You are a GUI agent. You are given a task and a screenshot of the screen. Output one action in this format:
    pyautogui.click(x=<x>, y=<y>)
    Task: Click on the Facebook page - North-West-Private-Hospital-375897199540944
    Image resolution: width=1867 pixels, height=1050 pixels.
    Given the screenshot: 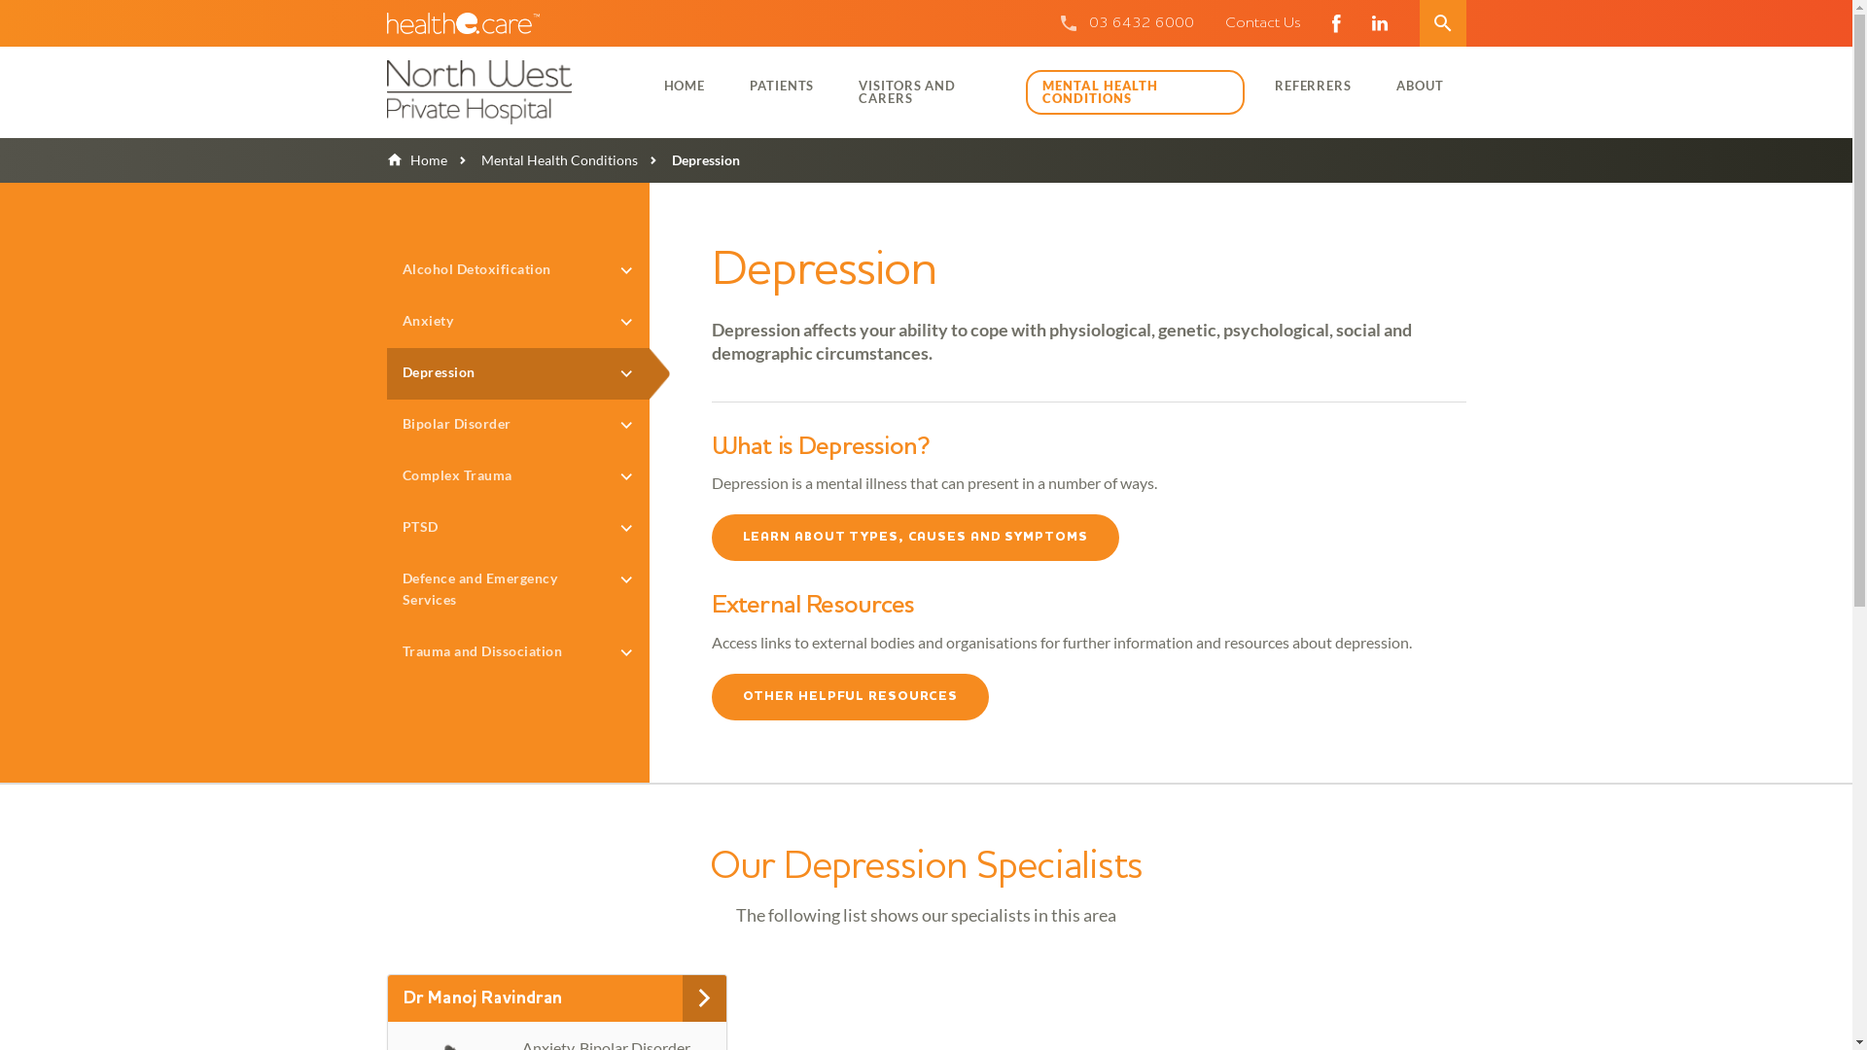 What is the action you would take?
    pyautogui.click(x=1336, y=23)
    